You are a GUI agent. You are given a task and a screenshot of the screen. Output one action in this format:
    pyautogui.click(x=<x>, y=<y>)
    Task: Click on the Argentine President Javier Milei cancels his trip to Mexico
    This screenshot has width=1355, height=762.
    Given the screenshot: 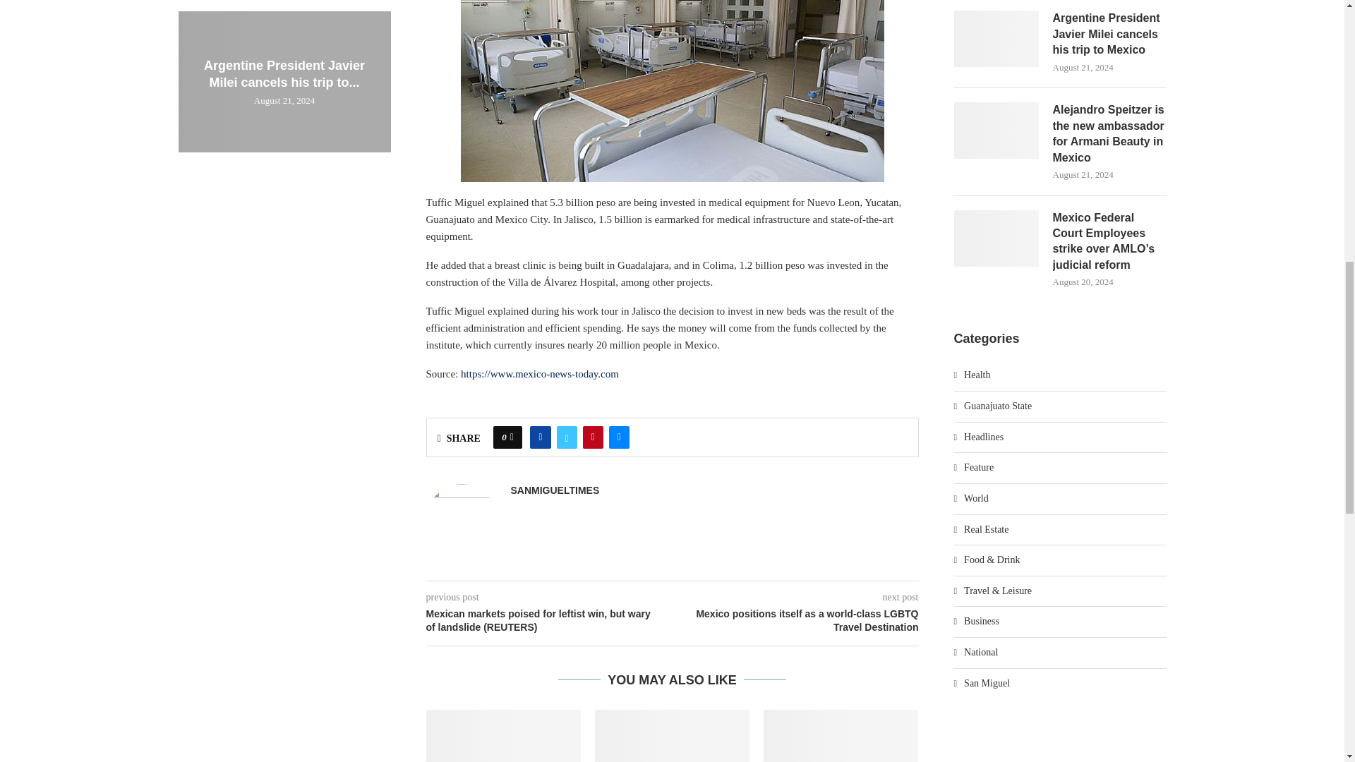 What is the action you would take?
    pyautogui.click(x=672, y=735)
    